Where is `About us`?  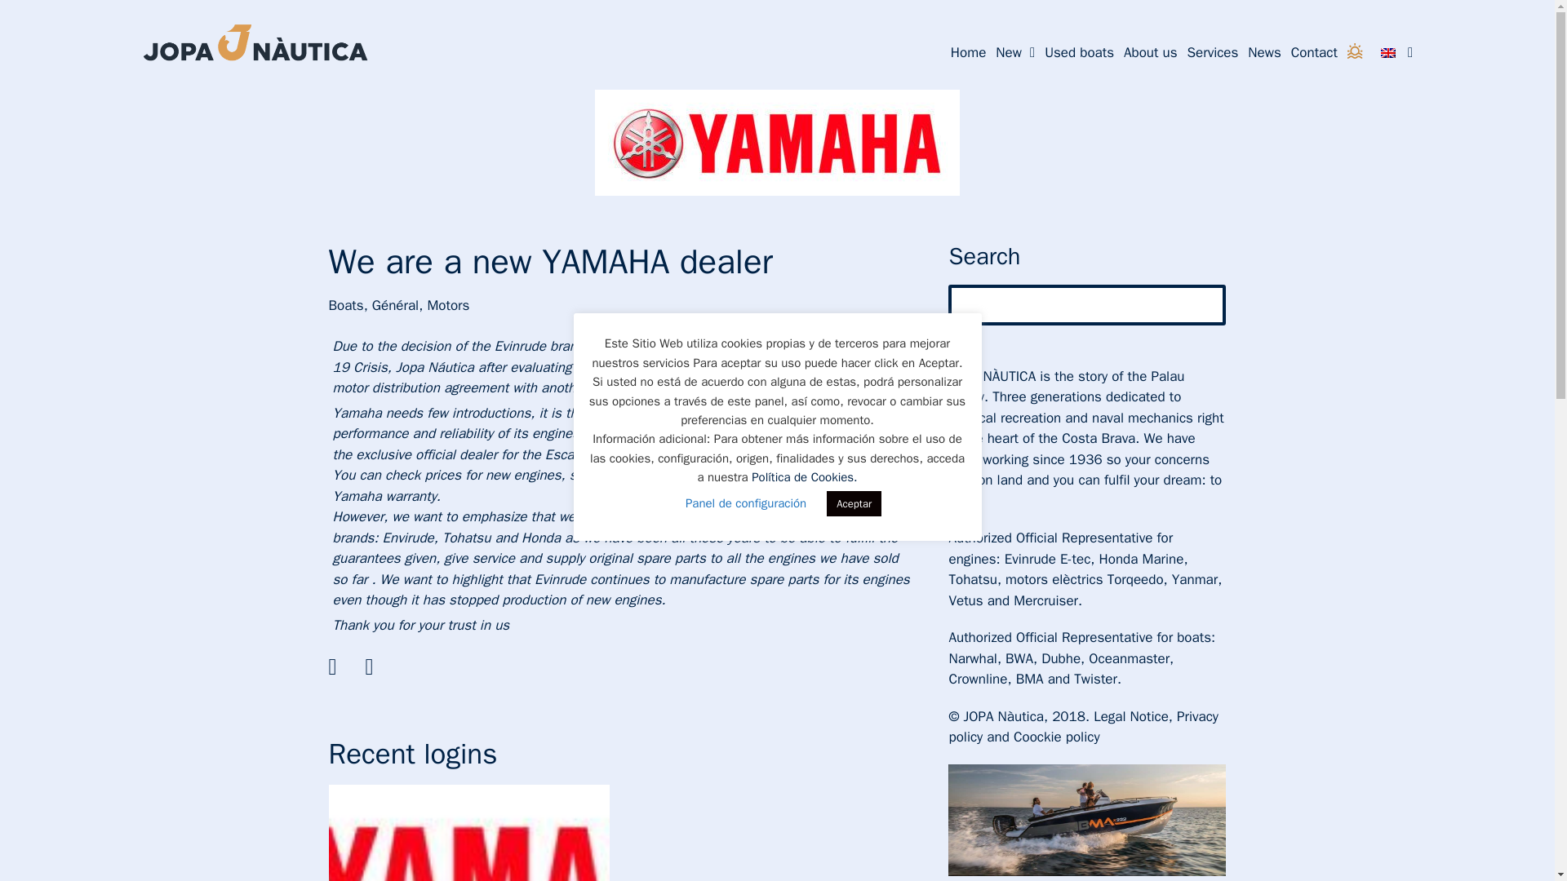
About us is located at coordinates (1151, 52).